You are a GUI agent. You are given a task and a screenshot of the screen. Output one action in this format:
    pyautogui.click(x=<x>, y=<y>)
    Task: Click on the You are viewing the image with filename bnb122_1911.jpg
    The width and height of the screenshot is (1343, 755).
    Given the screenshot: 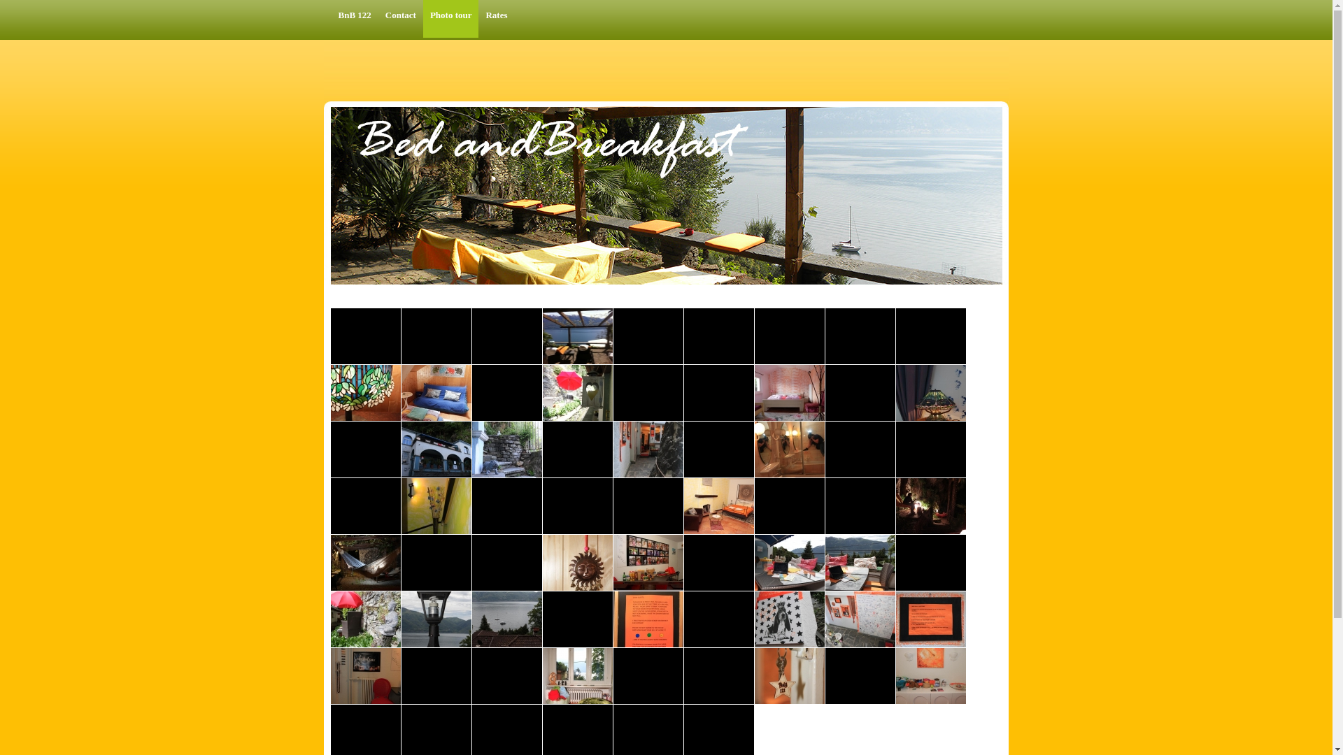 What is the action you would take?
    pyautogui.click(x=719, y=563)
    